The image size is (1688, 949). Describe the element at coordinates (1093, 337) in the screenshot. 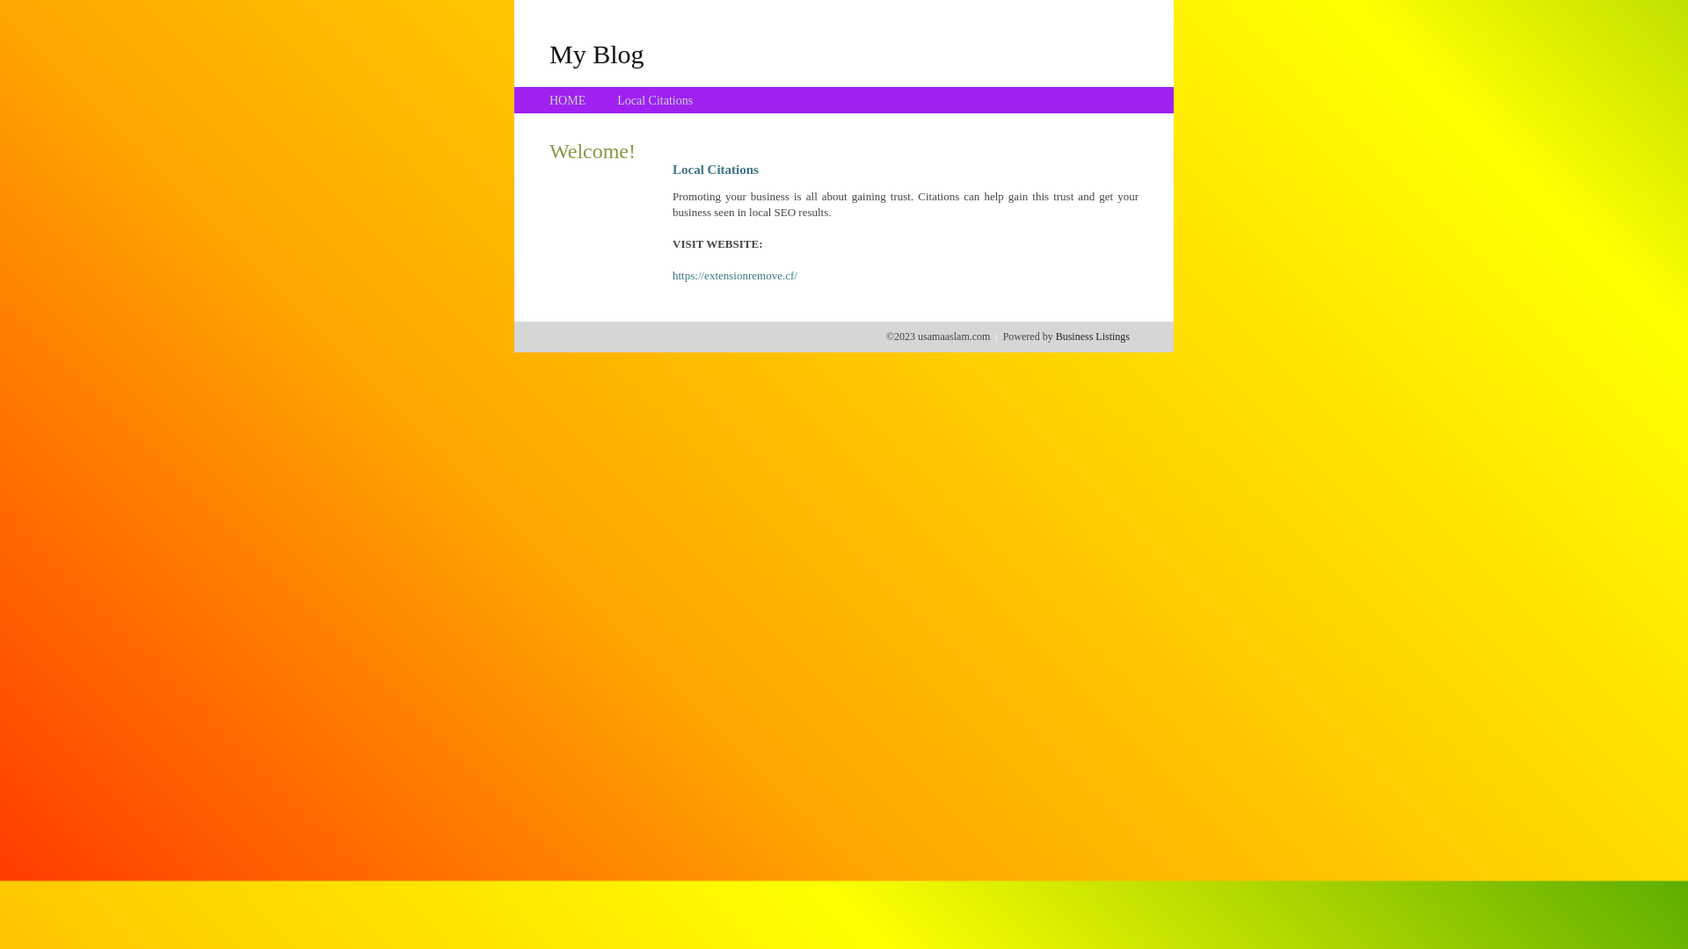

I see `Business Listings` at that location.